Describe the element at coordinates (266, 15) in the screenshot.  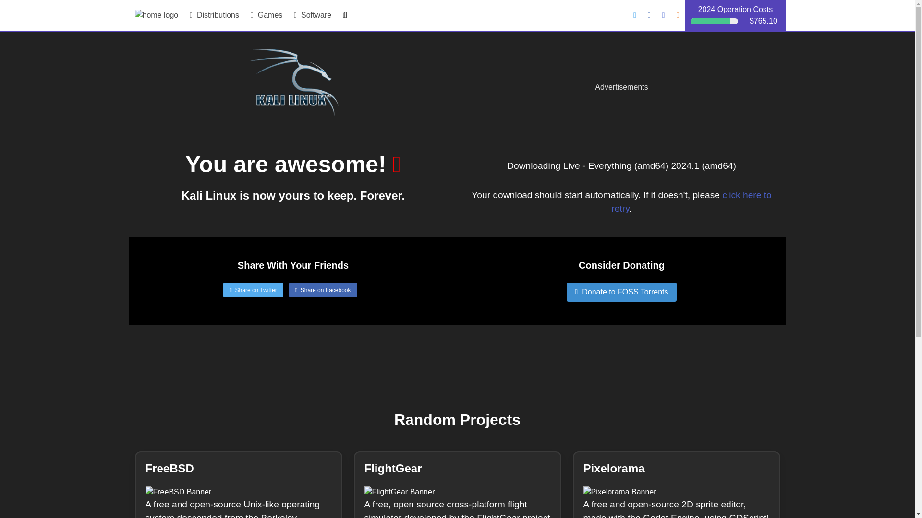
I see `  Games` at that location.